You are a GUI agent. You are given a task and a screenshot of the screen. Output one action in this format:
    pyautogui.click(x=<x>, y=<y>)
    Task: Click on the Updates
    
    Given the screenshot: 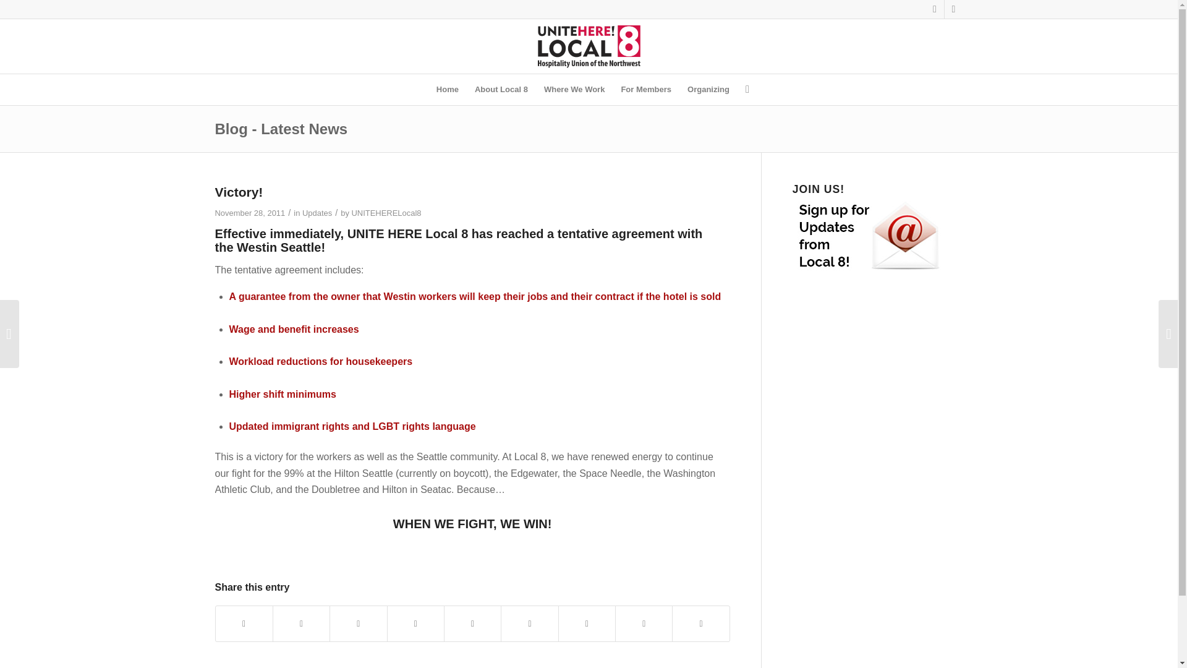 What is the action you would take?
    pyautogui.click(x=317, y=213)
    